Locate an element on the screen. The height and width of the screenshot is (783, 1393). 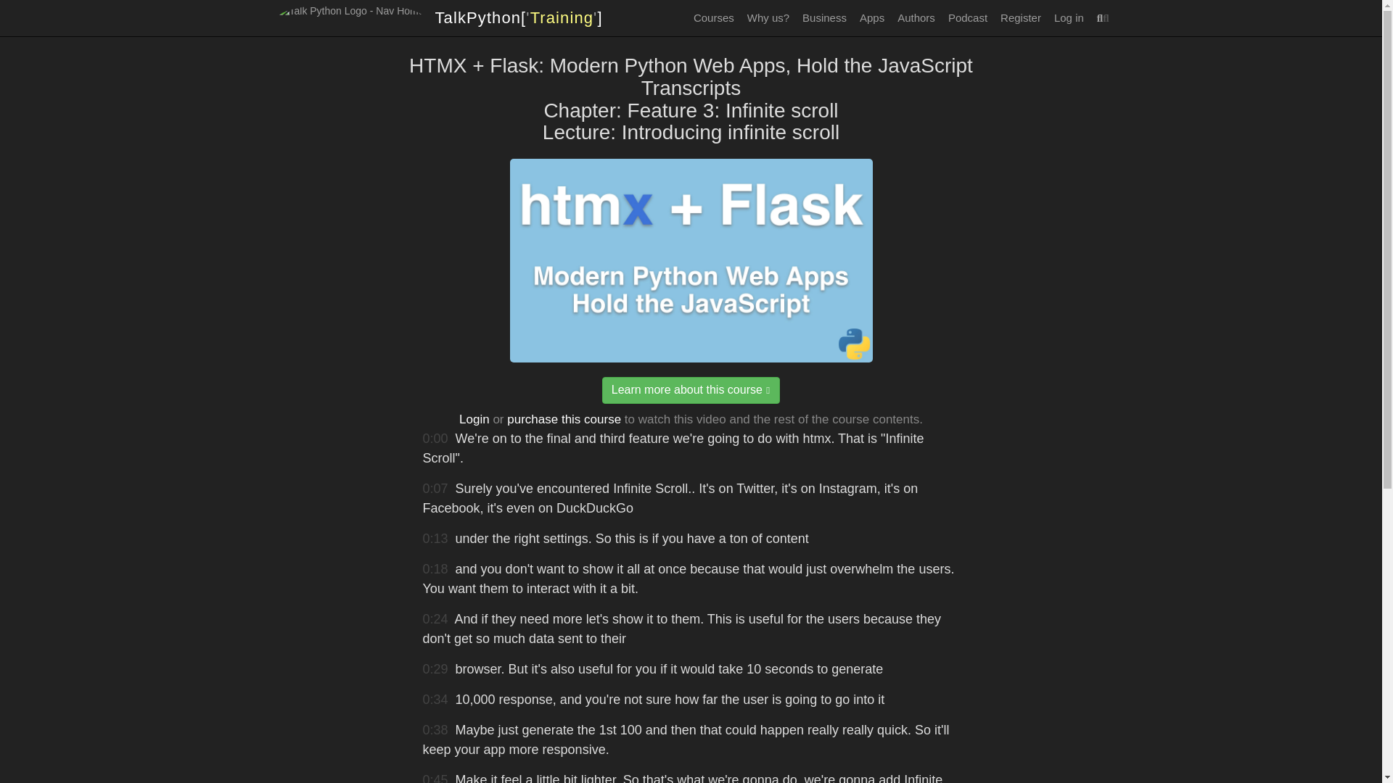
Create a free account is located at coordinates (1020, 17).